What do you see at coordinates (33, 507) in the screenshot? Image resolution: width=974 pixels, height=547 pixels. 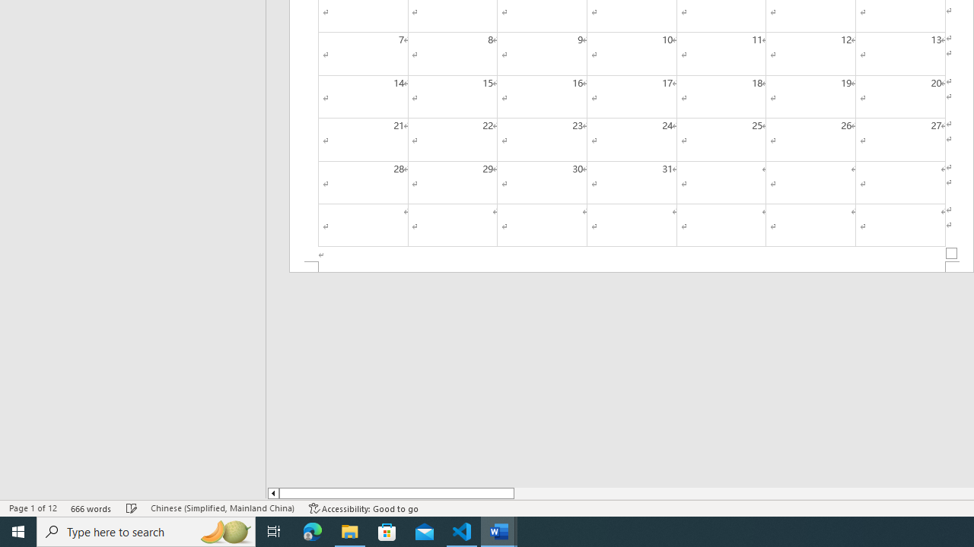 I see `Page Number Page 1 of 12` at bounding box center [33, 507].